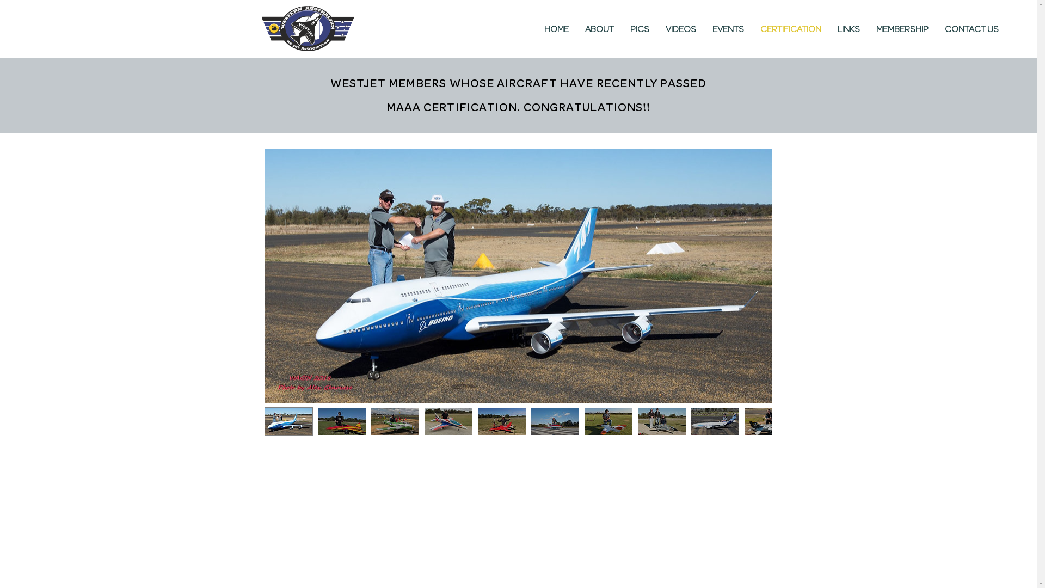 Image resolution: width=1045 pixels, height=588 pixels. Describe the element at coordinates (728, 29) in the screenshot. I see `EVENTS` at that location.